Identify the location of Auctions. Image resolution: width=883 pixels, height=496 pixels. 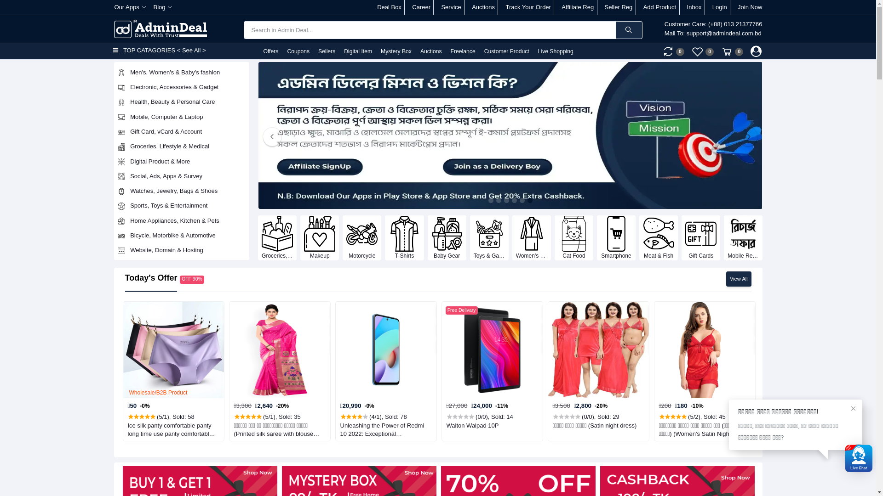
(430, 51).